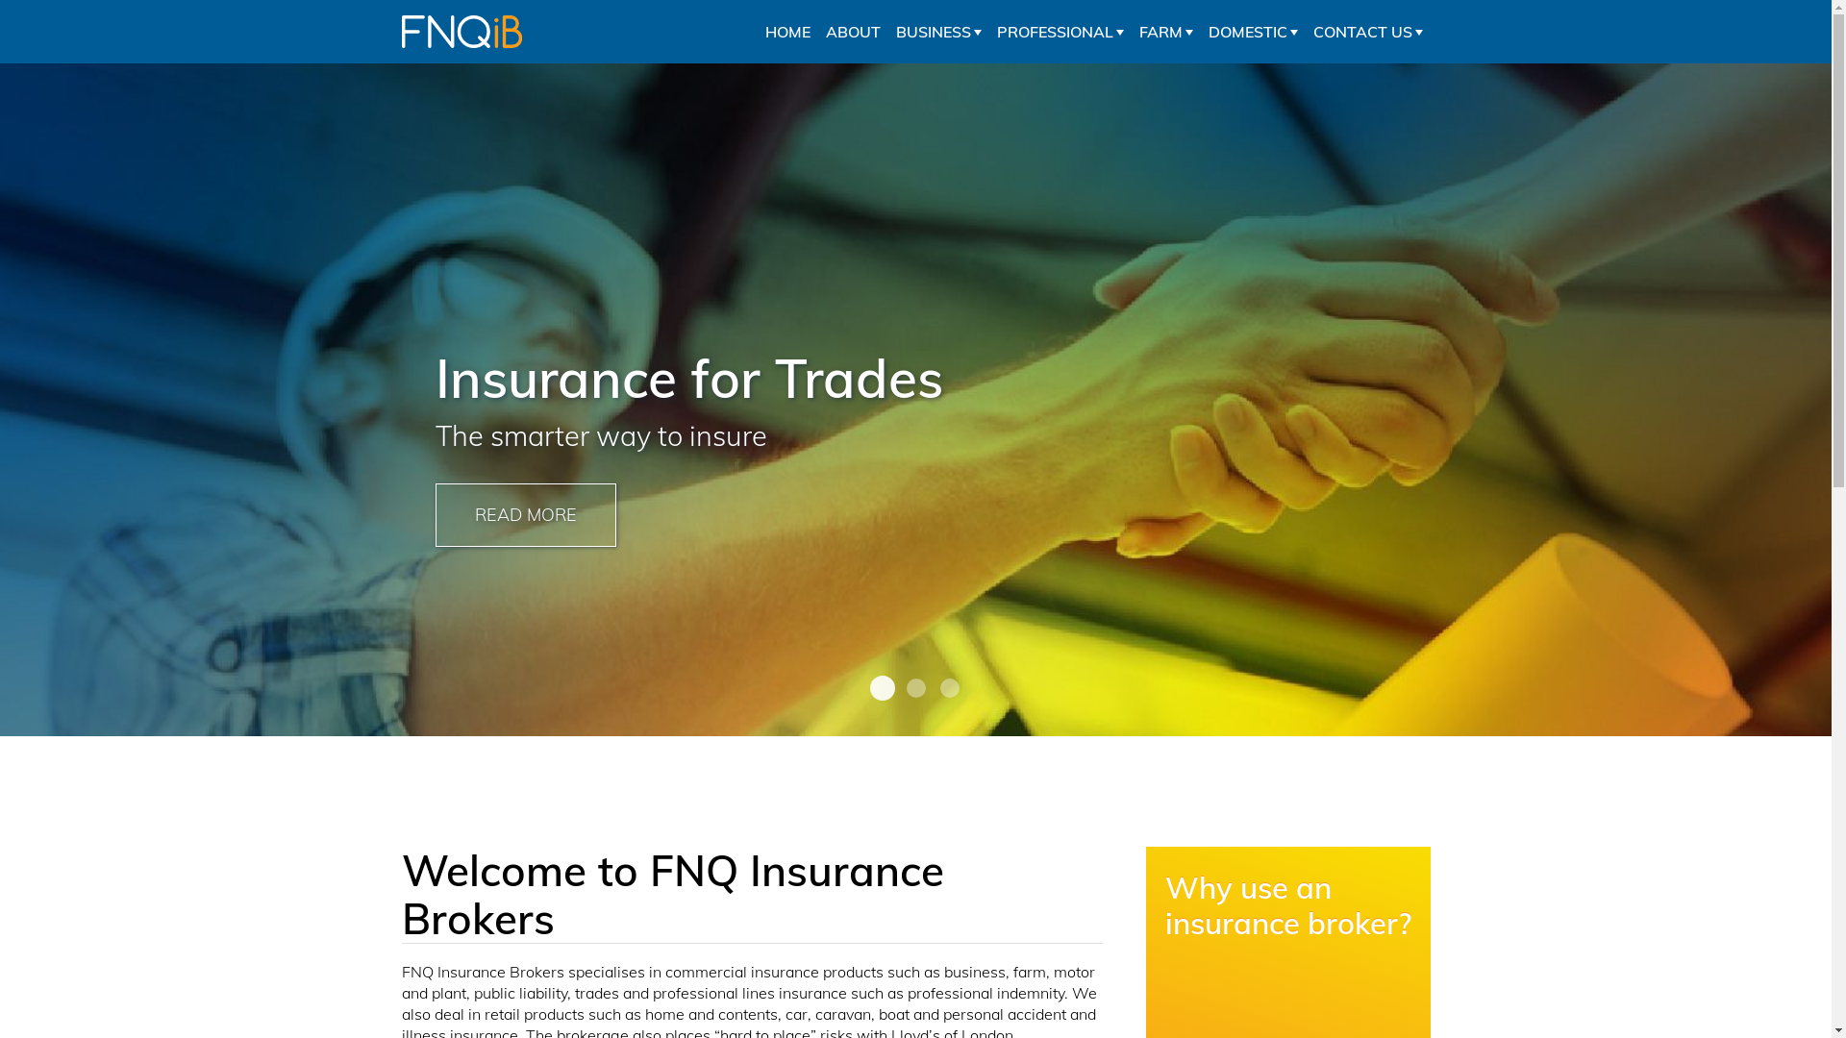 The height and width of the screenshot is (1038, 1846). Describe the element at coordinates (1165, 32) in the screenshot. I see `FARM` at that location.